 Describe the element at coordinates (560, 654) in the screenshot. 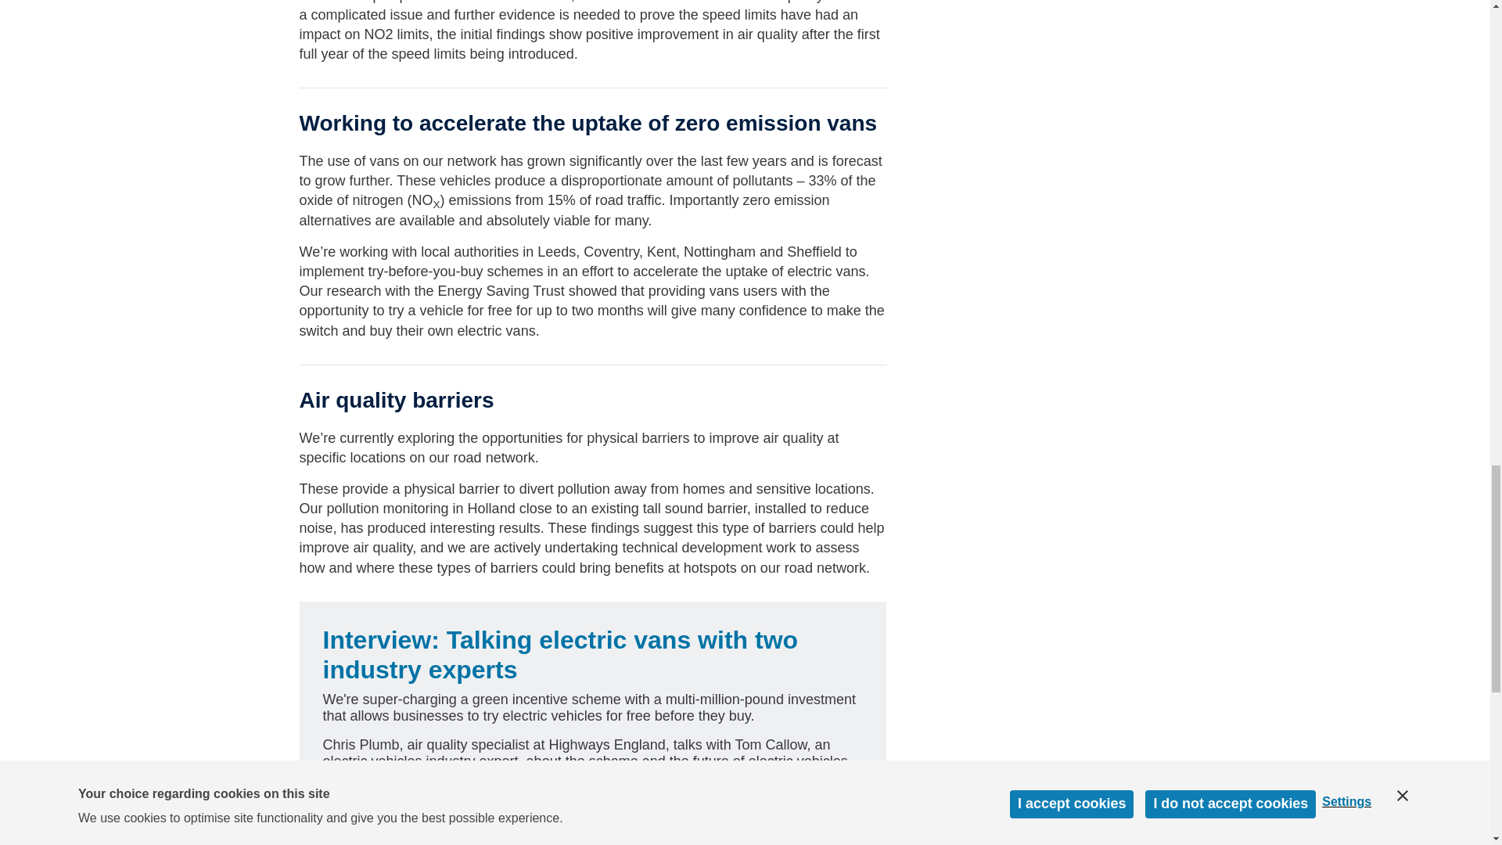

I see `Talking electric vans with two industry experts` at that location.